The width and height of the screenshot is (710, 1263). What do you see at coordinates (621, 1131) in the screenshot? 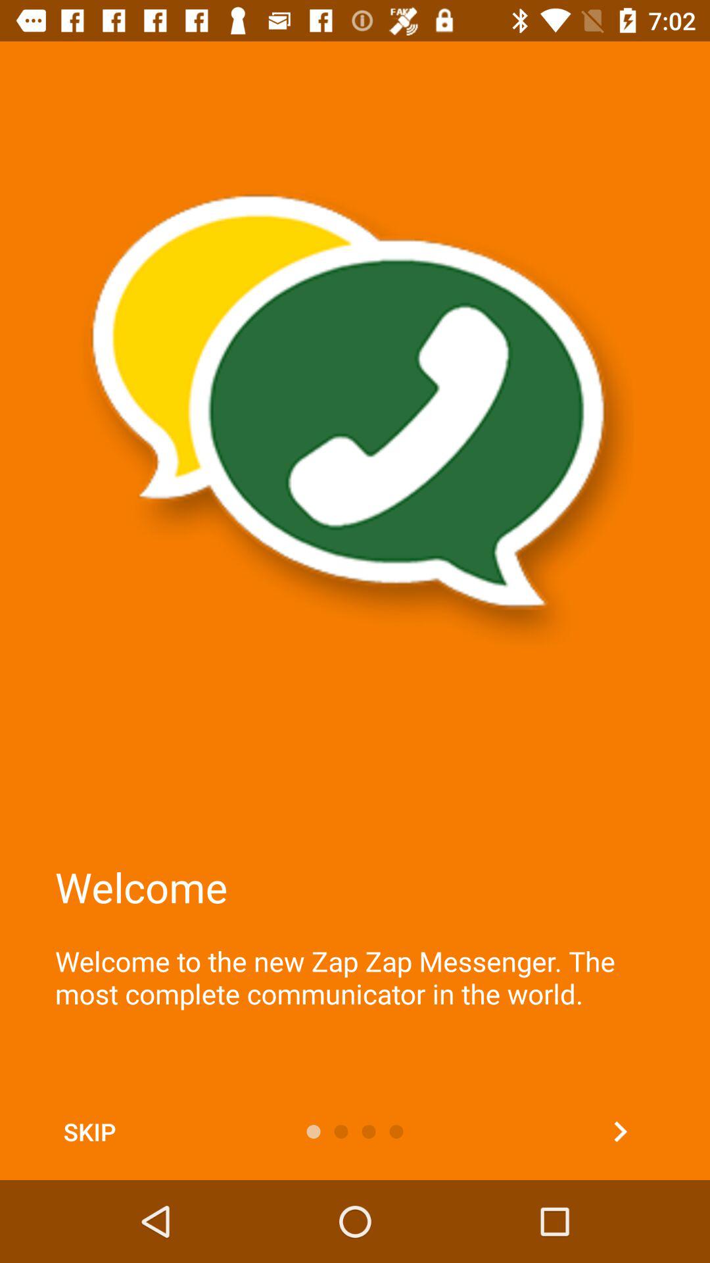
I see `advance to the next slide` at bounding box center [621, 1131].